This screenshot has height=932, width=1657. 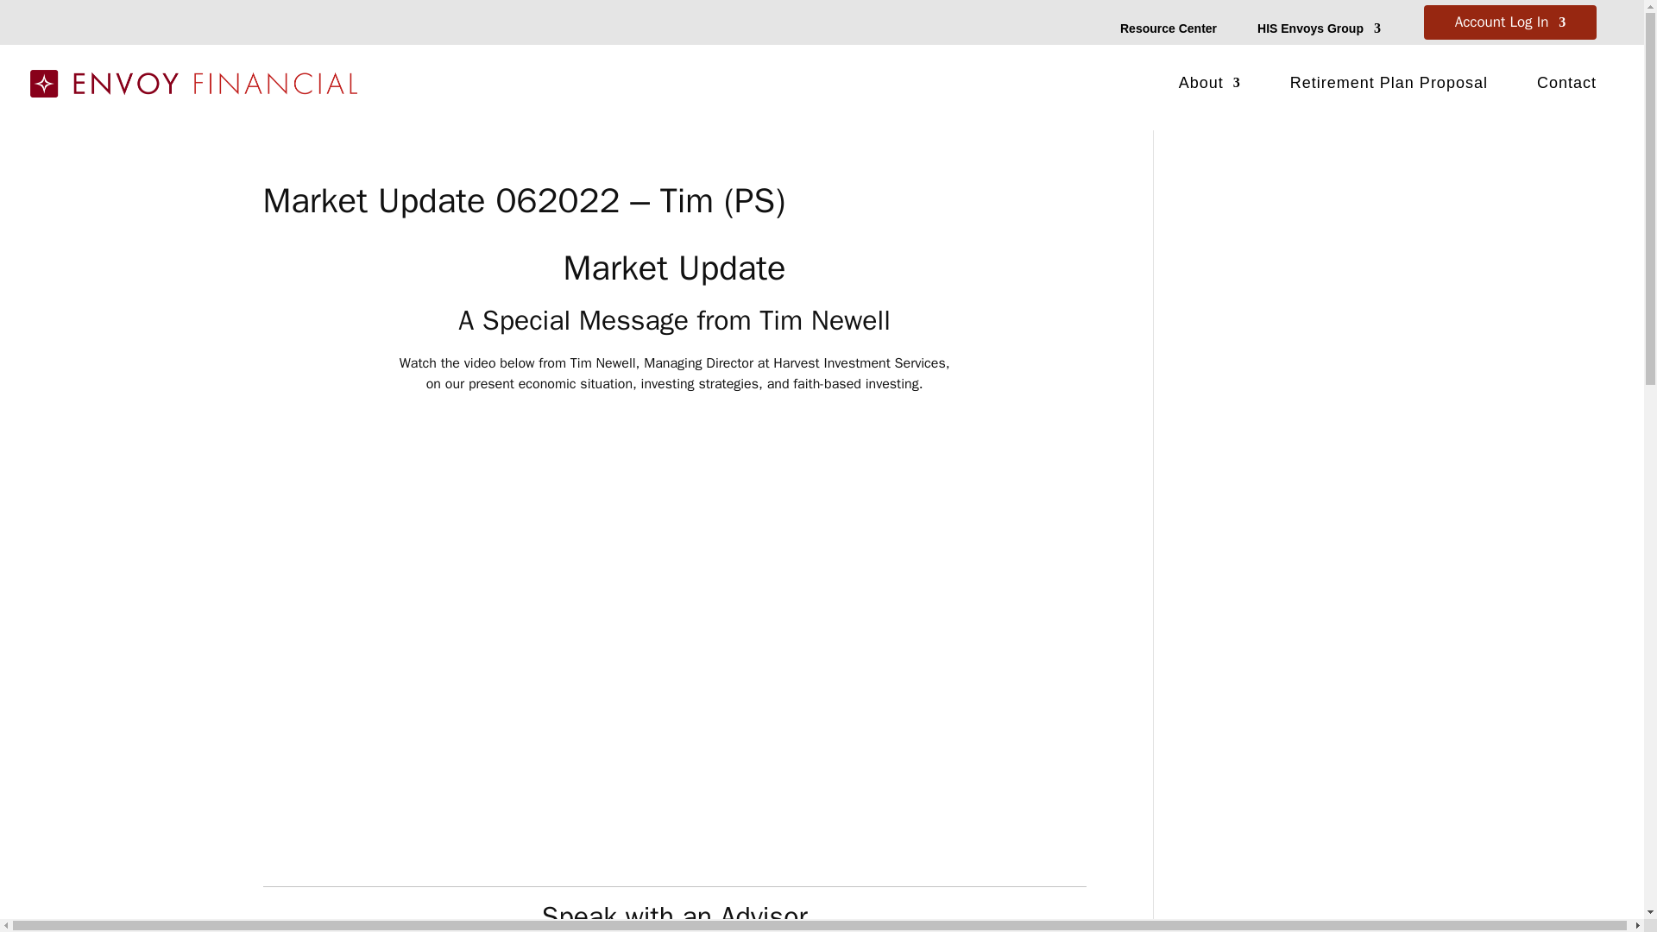 I want to click on Resource Center, so click(x=1168, y=31).